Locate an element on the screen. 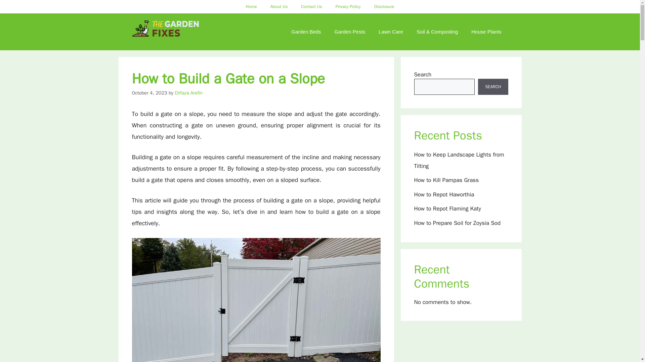 The height and width of the screenshot is (362, 645). About Us is located at coordinates (279, 7).